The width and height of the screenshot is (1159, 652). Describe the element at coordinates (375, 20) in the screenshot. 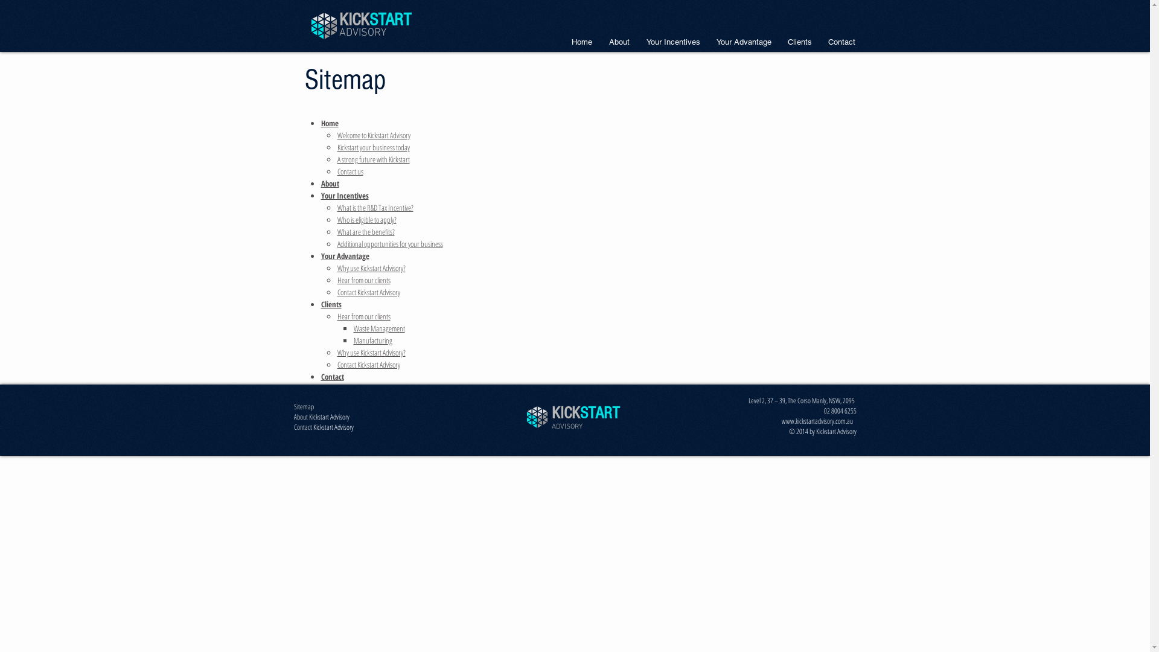

I see `KICKSTART` at that location.